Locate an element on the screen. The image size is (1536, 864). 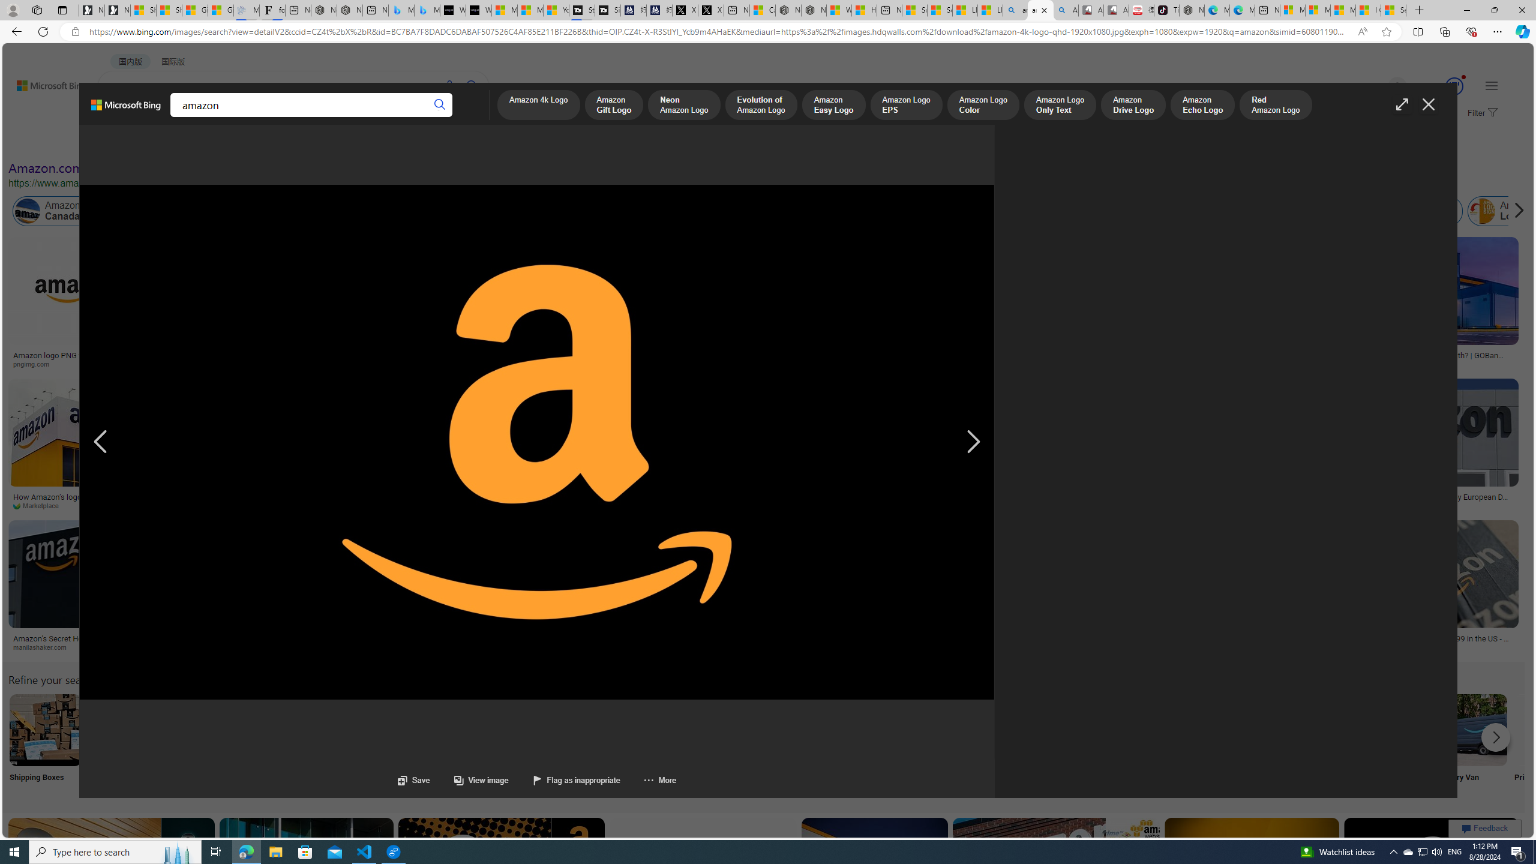
Class: b_pri_nav_svg is located at coordinates (203, 118).